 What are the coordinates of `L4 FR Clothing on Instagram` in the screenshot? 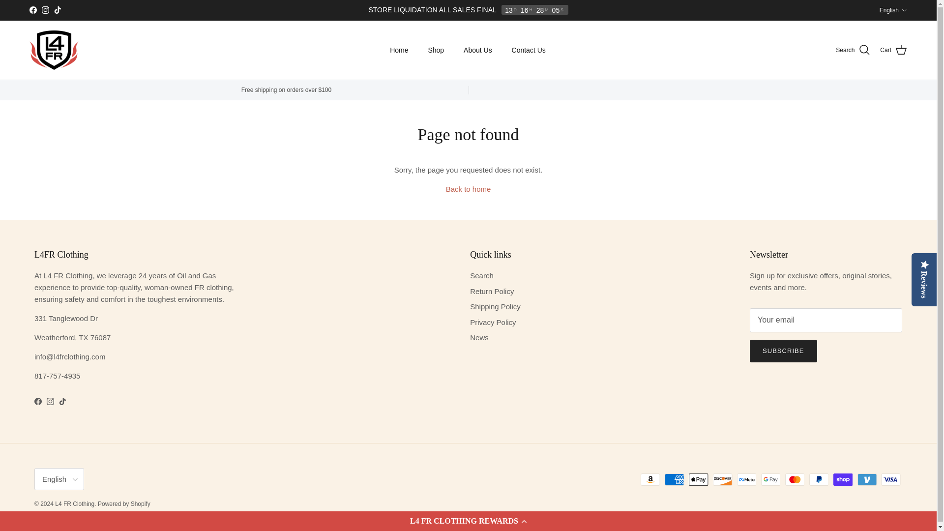 It's located at (50, 401).